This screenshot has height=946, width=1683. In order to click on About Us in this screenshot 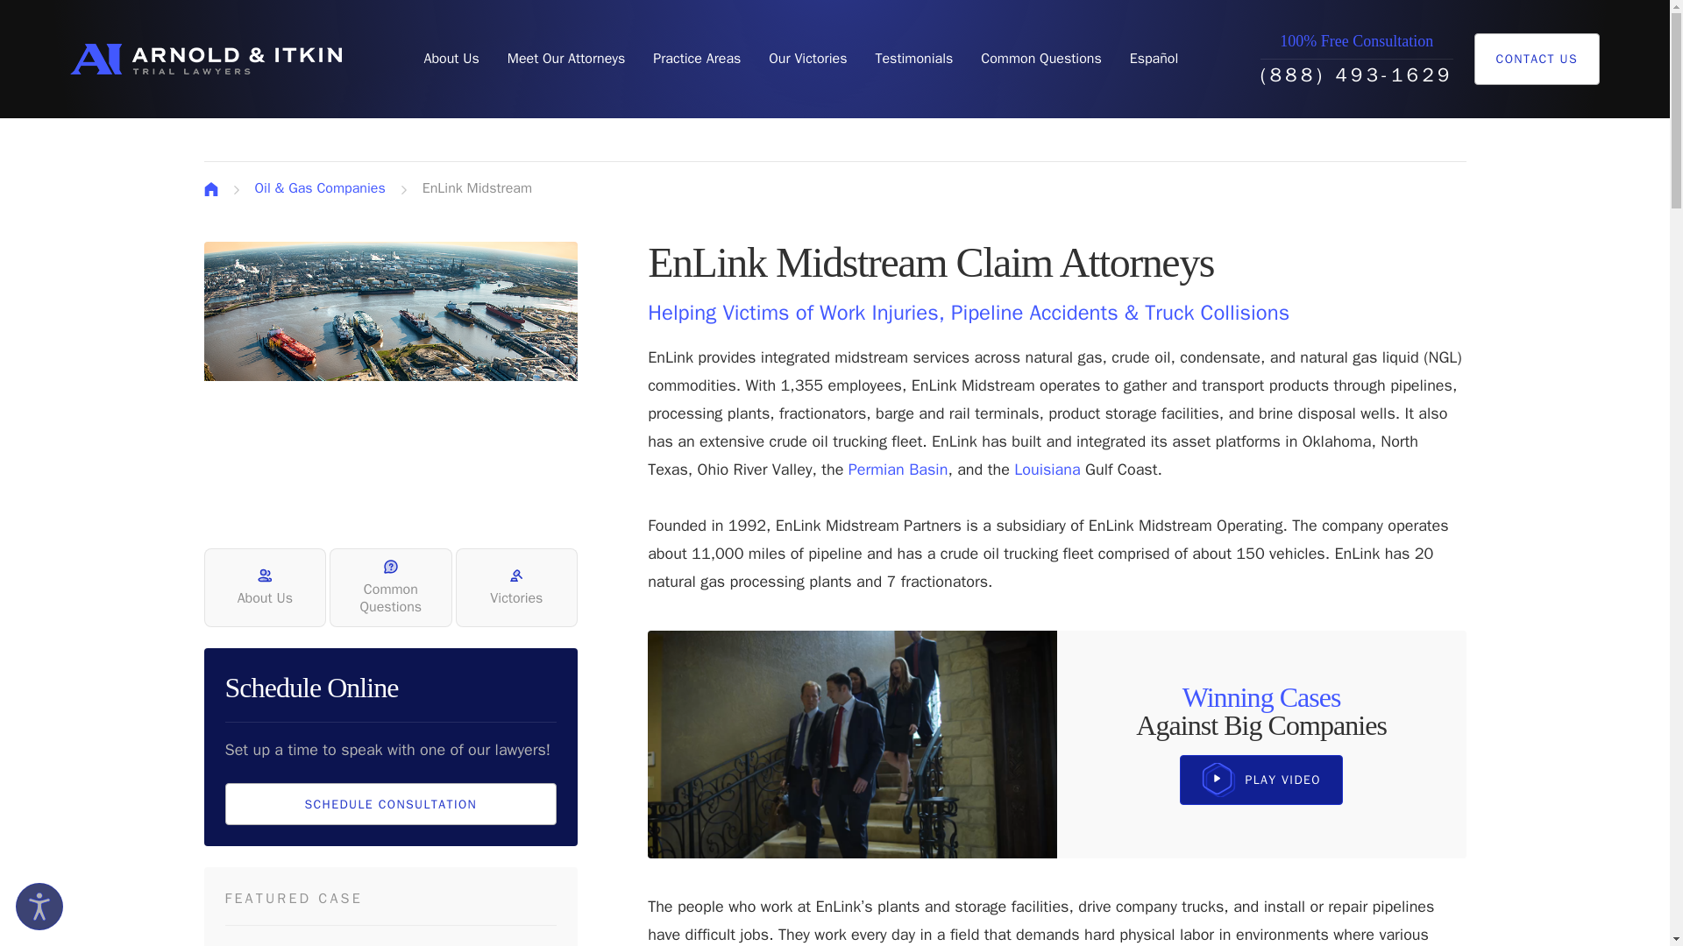, I will do `click(451, 59)`.